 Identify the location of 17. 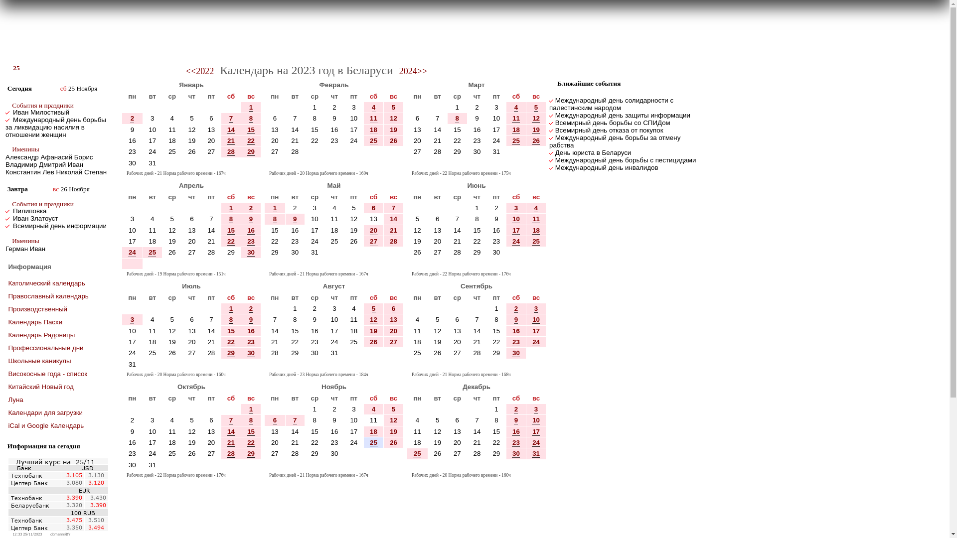
(536, 331).